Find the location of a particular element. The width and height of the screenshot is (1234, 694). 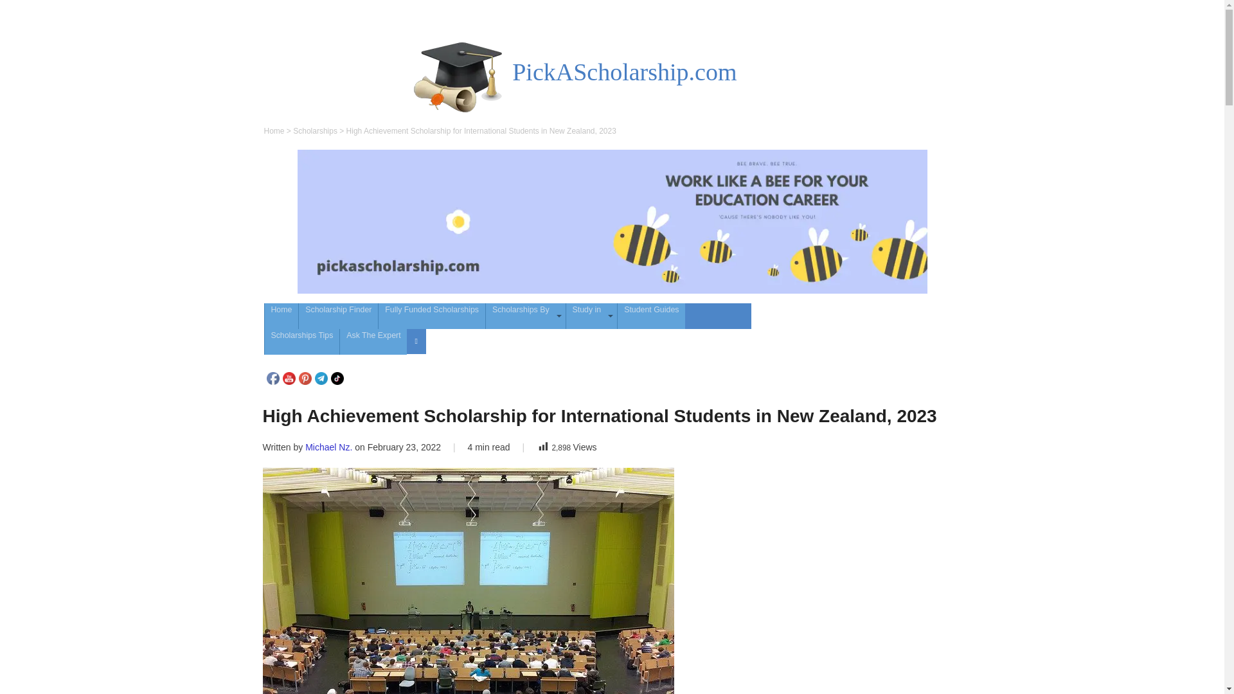

Fully Funded Scholarships is located at coordinates (432, 316).